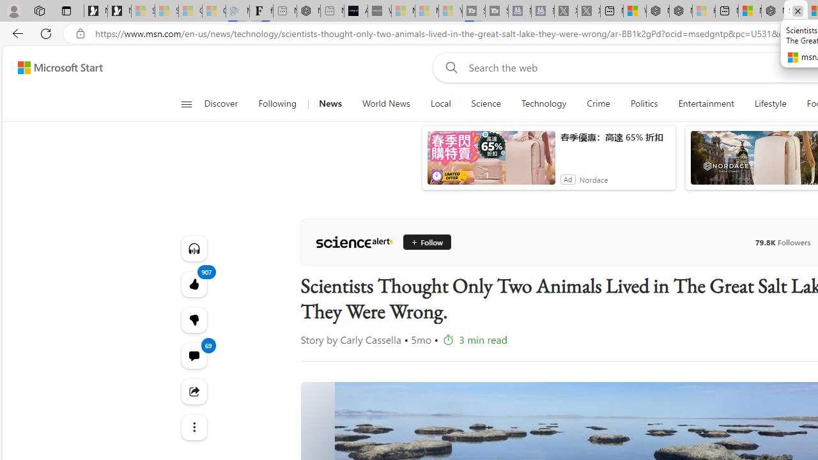 The height and width of the screenshot is (460, 818). Describe the element at coordinates (119, 11) in the screenshot. I see `Newsletter Sign Up` at that location.